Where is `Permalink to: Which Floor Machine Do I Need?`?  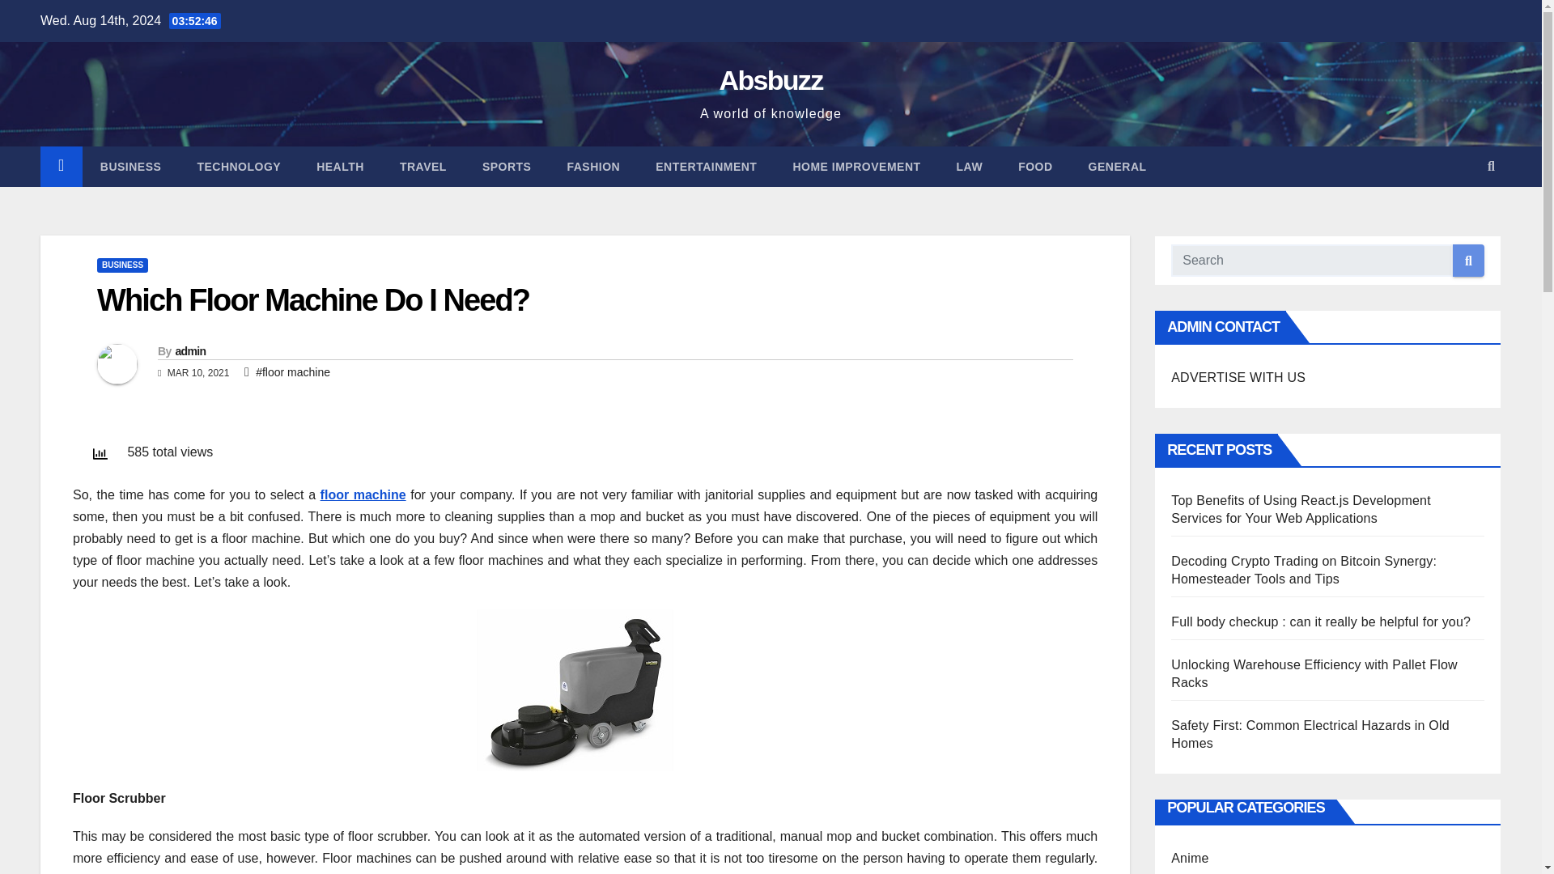 Permalink to: Which Floor Machine Do I Need? is located at coordinates (312, 299).